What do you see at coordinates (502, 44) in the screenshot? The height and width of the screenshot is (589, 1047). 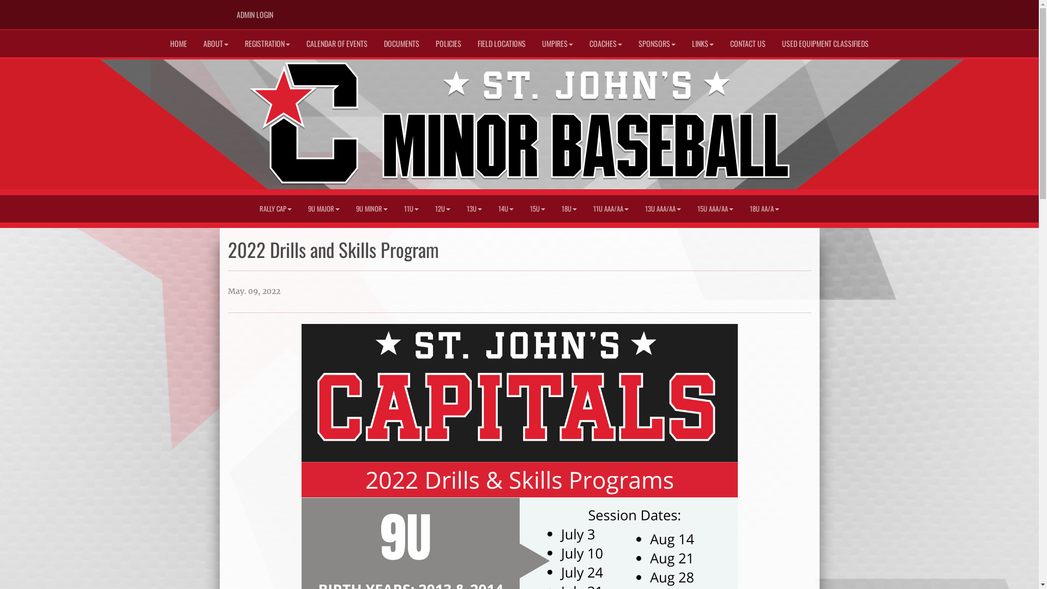 I see `FIELD LOCATIONS` at bounding box center [502, 44].